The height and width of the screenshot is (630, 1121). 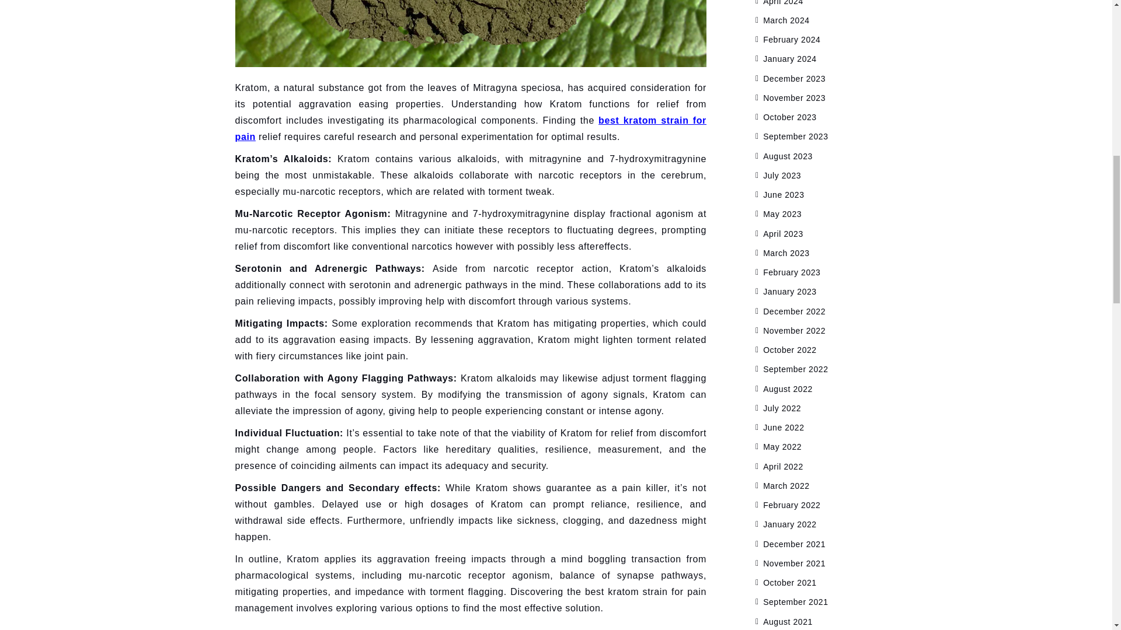 I want to click on April 2023, so click(x=784, y=233).